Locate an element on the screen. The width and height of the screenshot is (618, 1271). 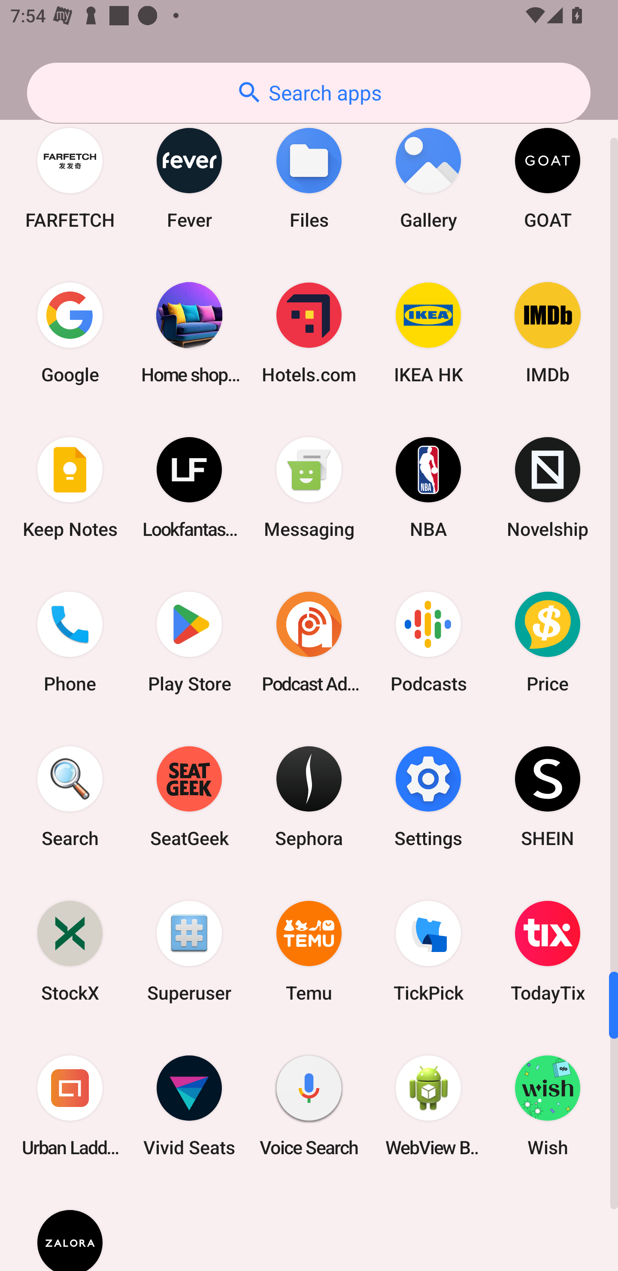
Keep Notes is located at coordinates (70, 487).